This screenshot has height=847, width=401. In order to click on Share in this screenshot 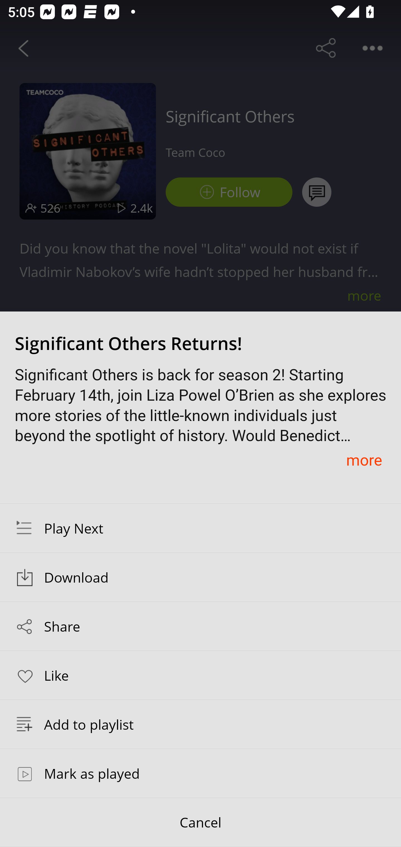, I will do `click(200, 626)`.